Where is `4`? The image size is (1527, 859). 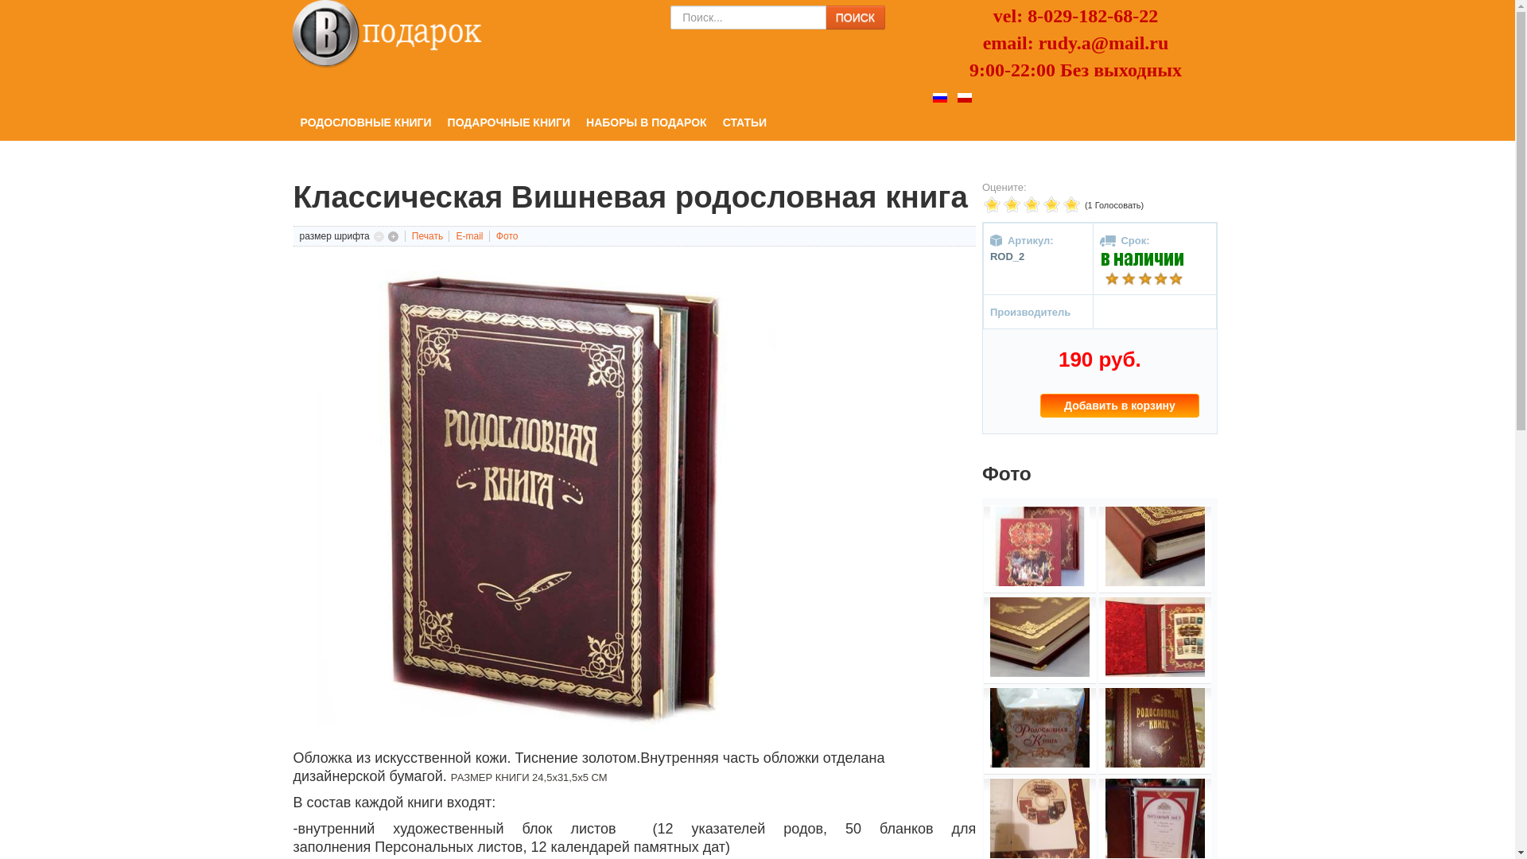 4 is located at coordinates (1022, 205).